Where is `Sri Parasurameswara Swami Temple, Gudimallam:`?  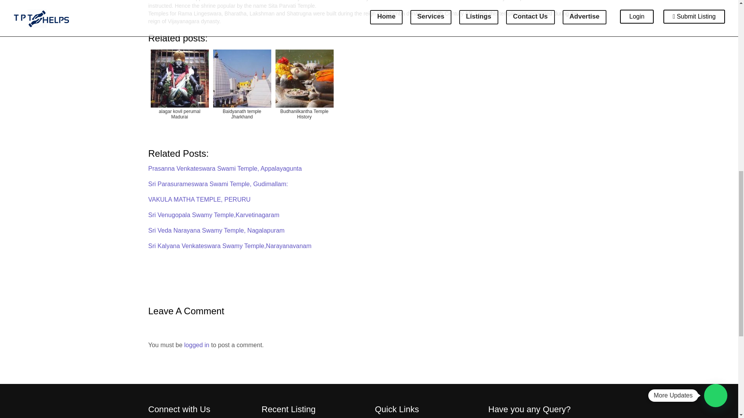
Sri Parasurameswara Swami Temple, Gudimallam: is located at coordinates (218, 183).